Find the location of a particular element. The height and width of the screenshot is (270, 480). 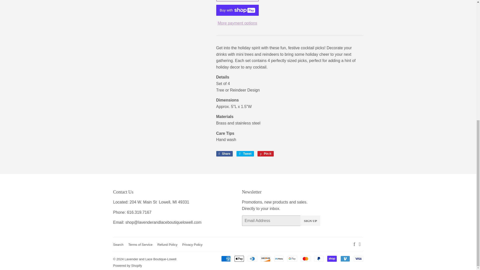

Share on Facebook is located at coordinates (224, 153).